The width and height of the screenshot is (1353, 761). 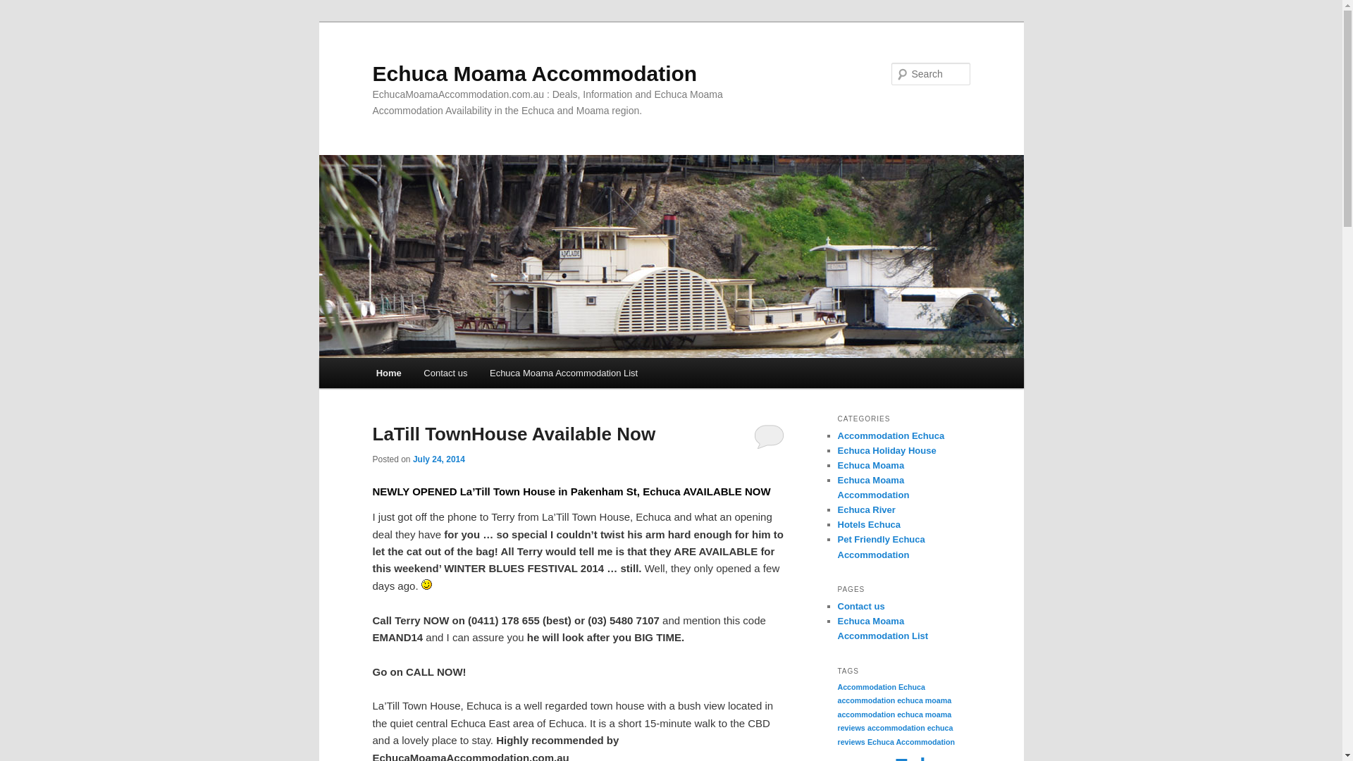 What do you see at coordinates (439, 376) in the screenshot?
I see `Skip to primary content` at bounding box center [439, 376].